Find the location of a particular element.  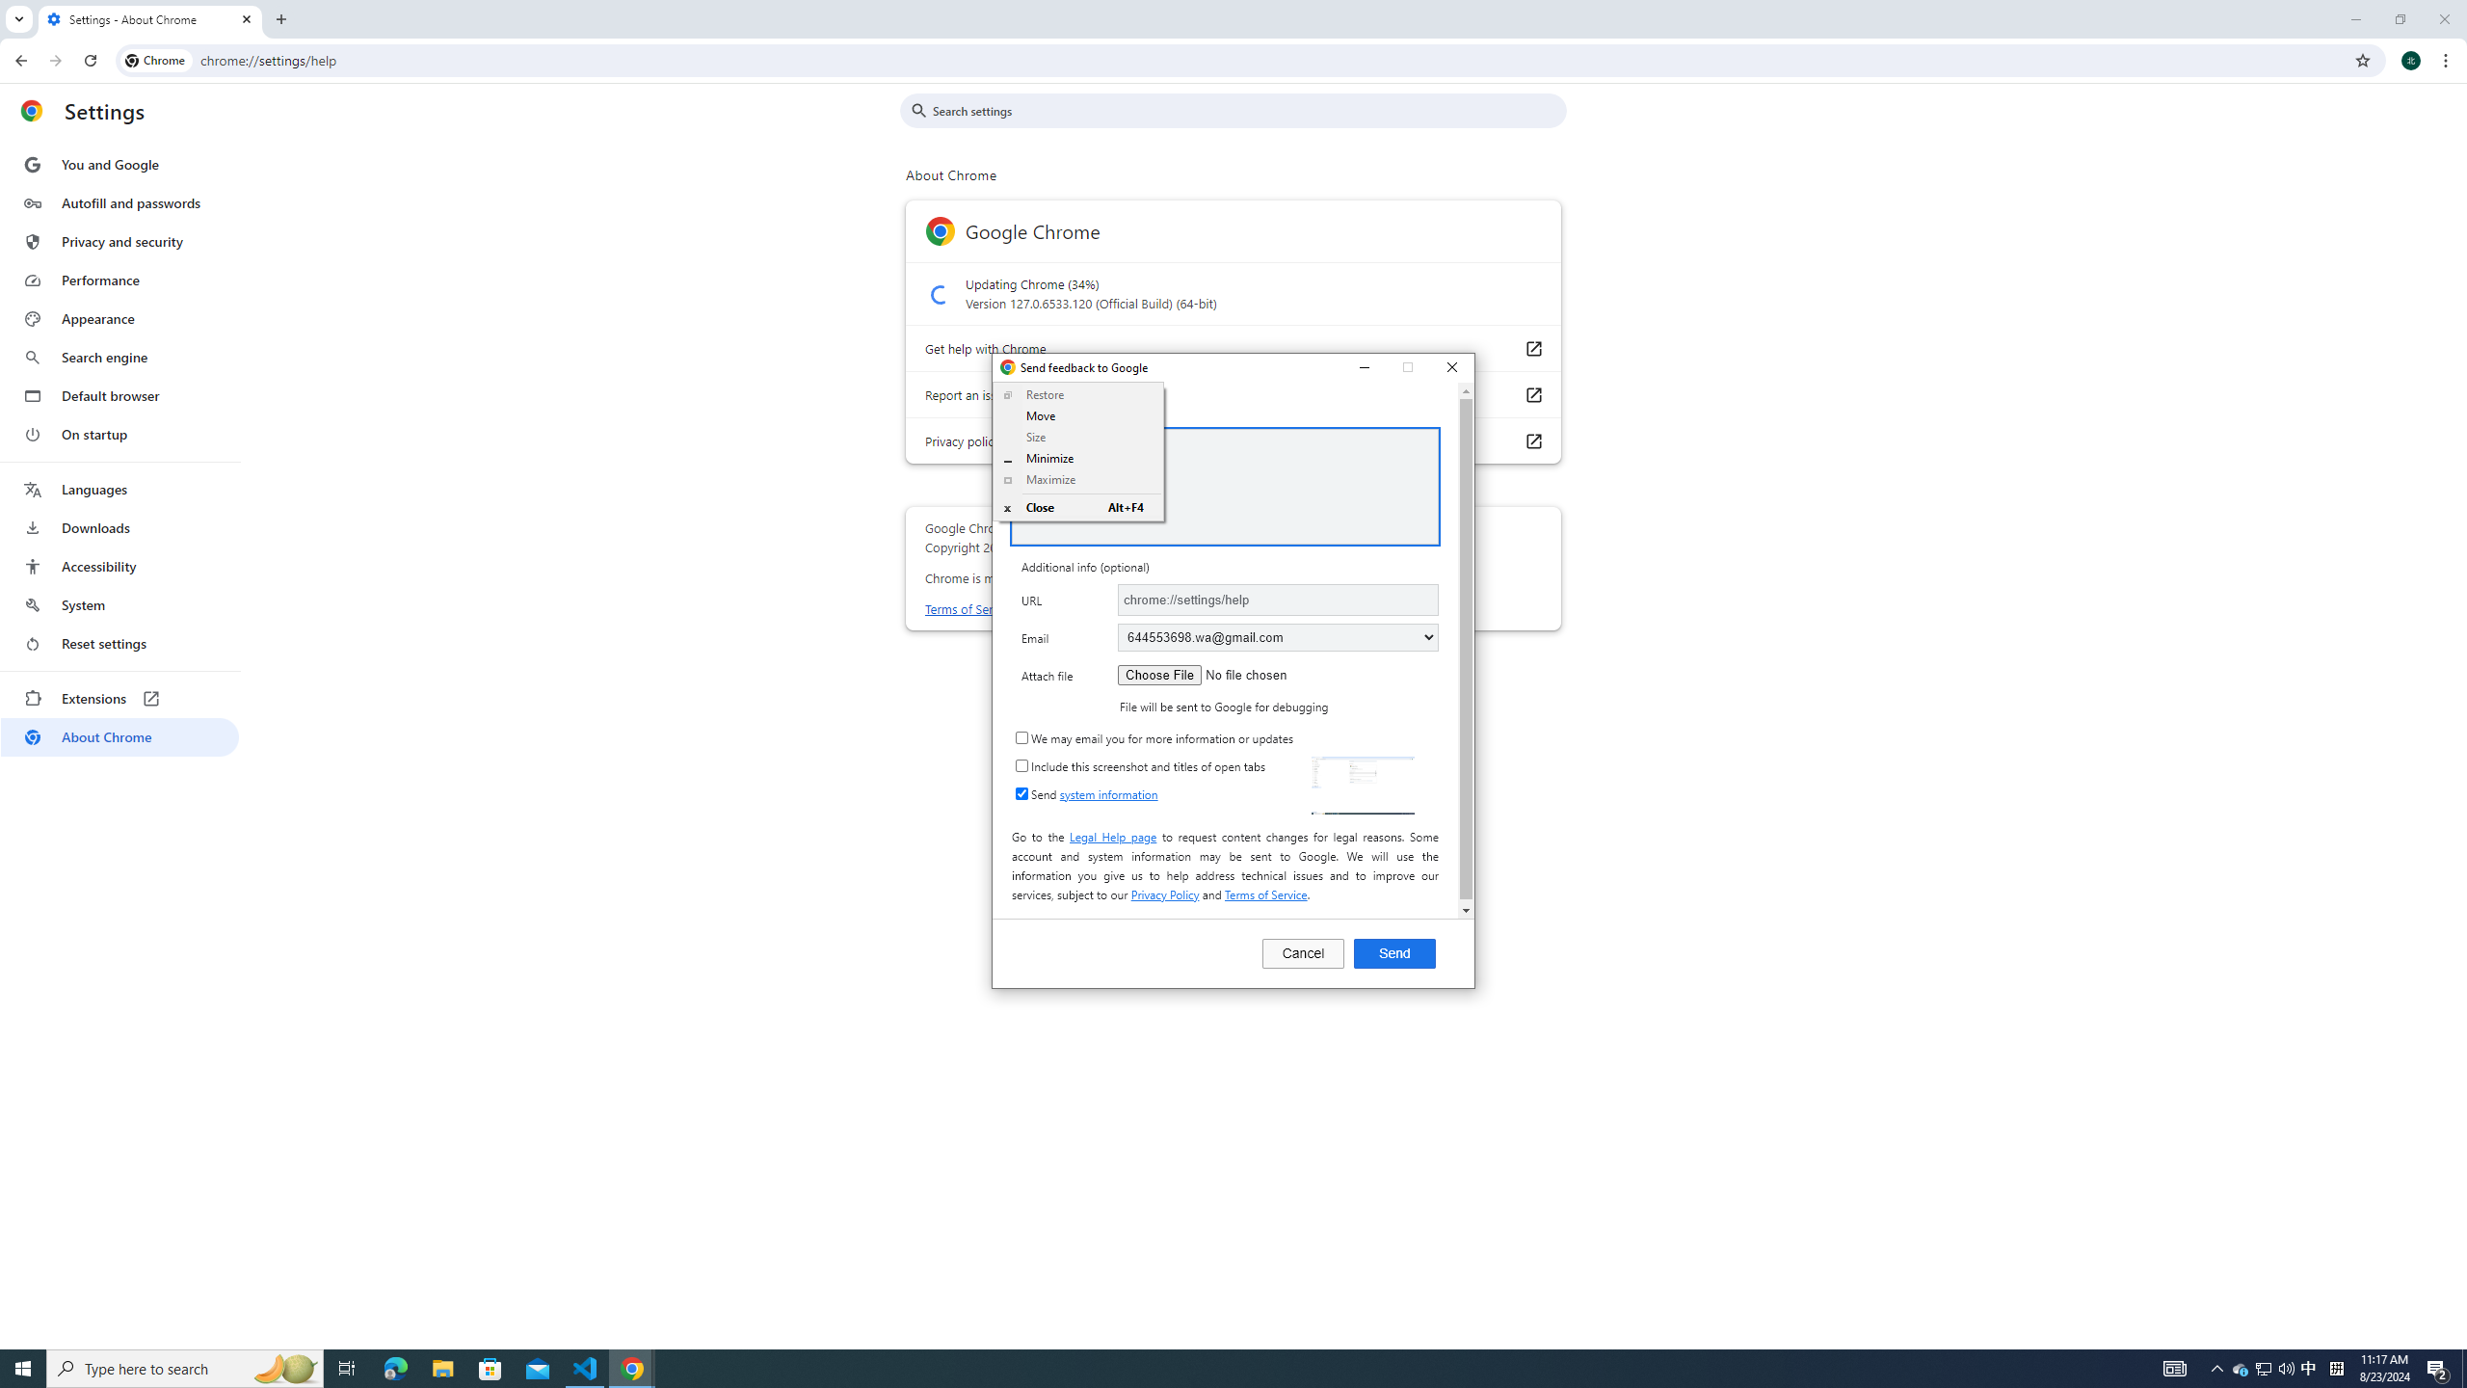

Email is located at coordinates (23, 1369).